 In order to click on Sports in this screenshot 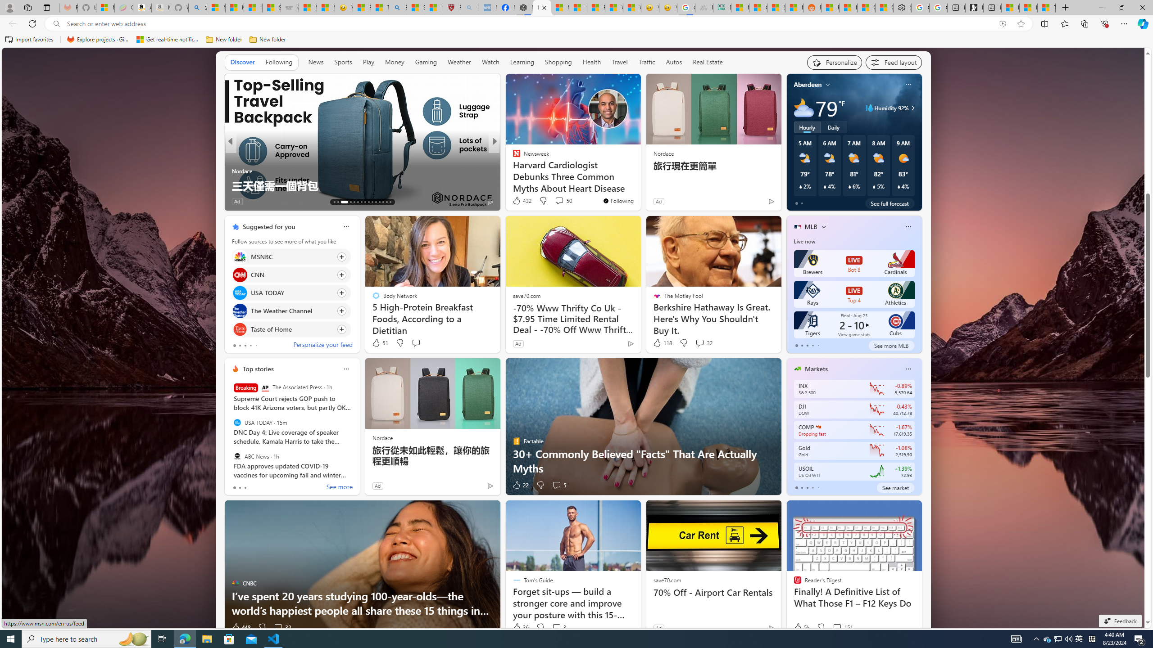, I will do `click(343, 62)`.